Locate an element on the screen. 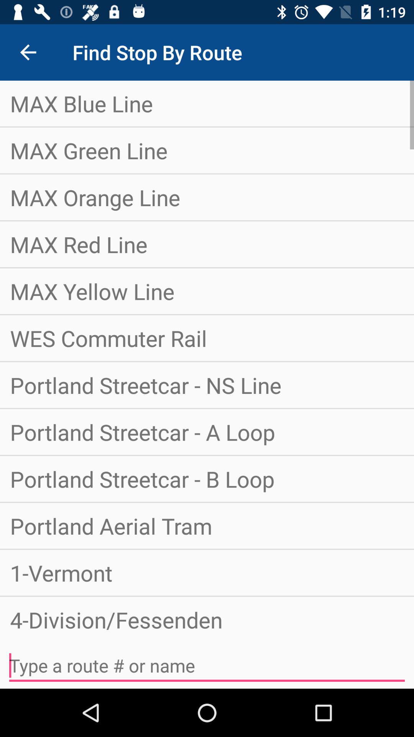 The image size is (414, 737). open icon above the 1-vermont icon is located at coordinates (207, 526).